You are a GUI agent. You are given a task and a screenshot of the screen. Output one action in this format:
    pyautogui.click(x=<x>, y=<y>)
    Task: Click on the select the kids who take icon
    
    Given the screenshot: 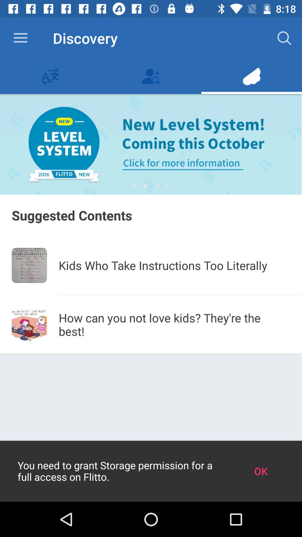 What is the action you would take?
    pyautogui.click(x=174, y=265)
    